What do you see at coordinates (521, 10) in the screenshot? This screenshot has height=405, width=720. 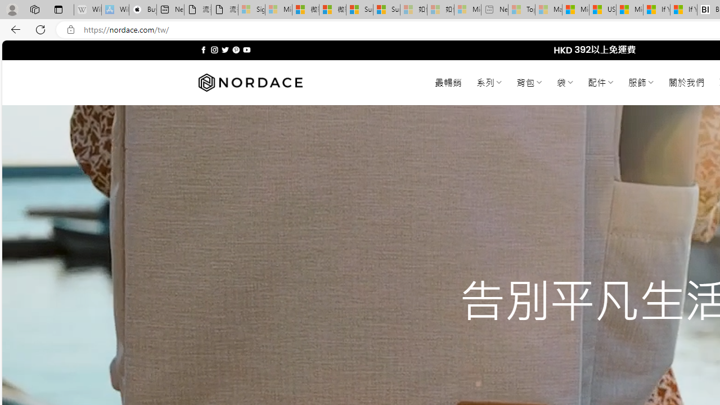 I see `Top Stories - MSN - Sleeping` at bounding box center [521, 10].